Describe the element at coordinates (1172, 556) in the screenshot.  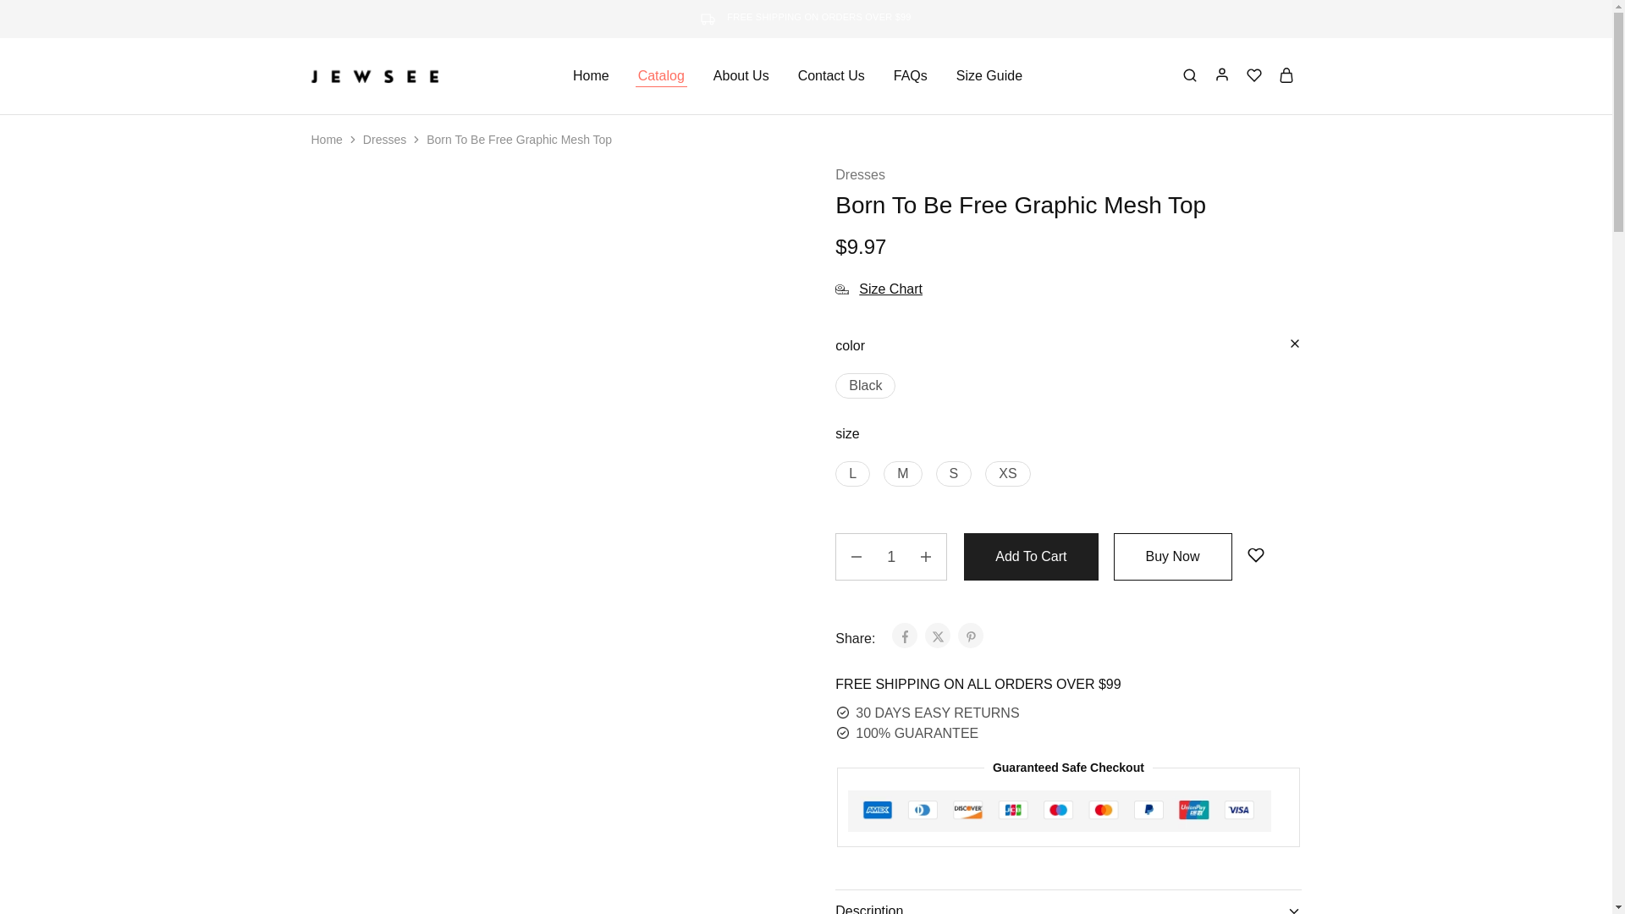
I see `Buy Now` at that location.